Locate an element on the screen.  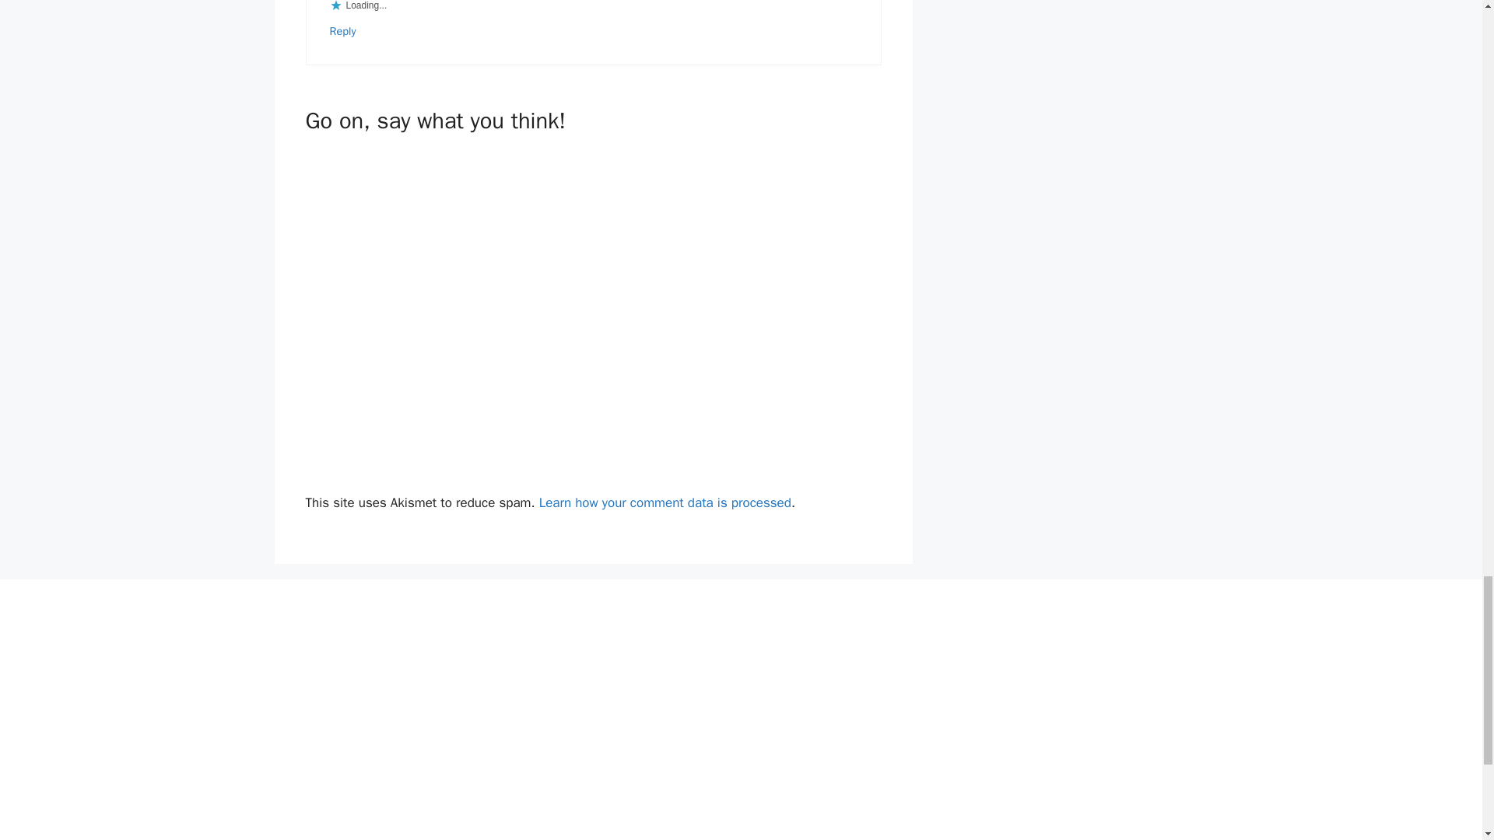
The Pet Gentleman: Breaking the Pet Gentleman is located at coordinates (741, 725).